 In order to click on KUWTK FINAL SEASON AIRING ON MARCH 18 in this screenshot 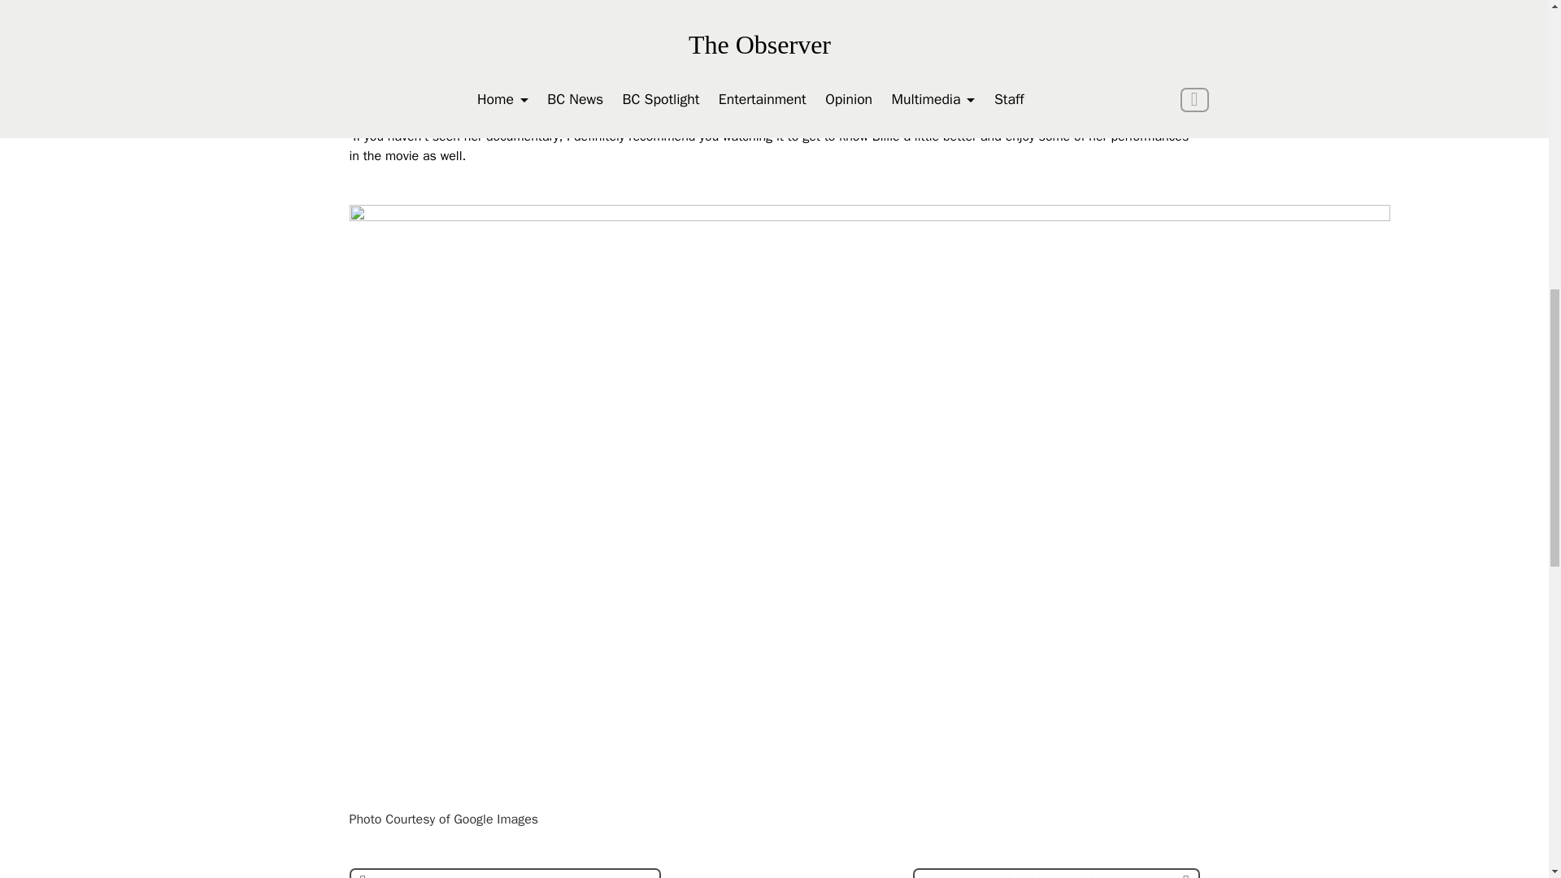, I will do `click(1057, 873)`.